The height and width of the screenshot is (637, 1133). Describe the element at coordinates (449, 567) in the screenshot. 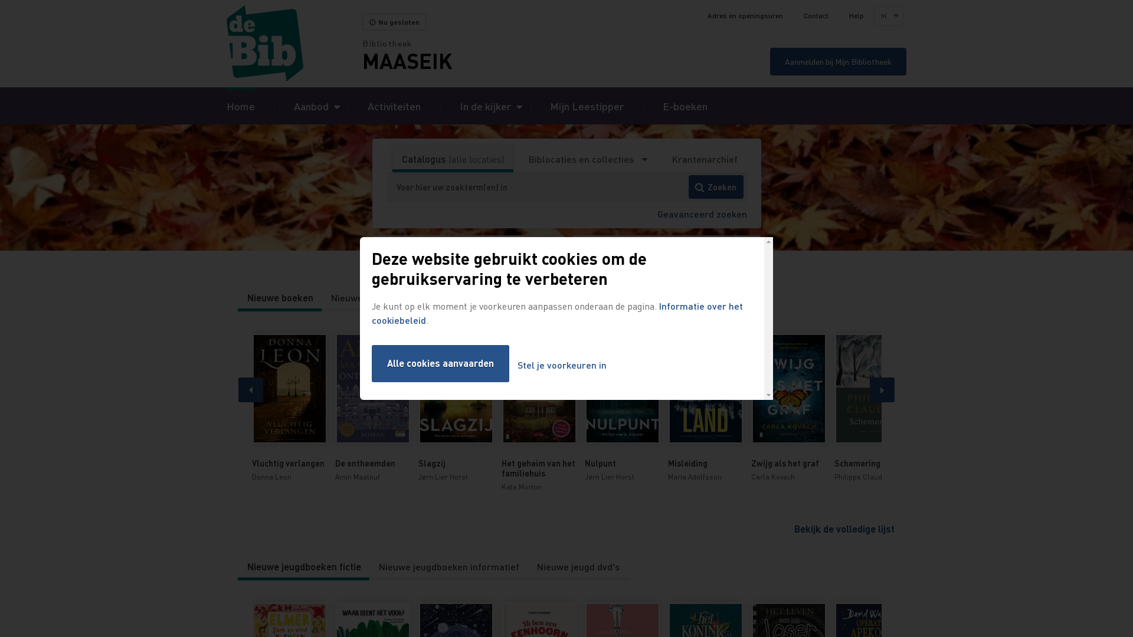

I see `Nieuwe jeugdboeken informatief` at that location.